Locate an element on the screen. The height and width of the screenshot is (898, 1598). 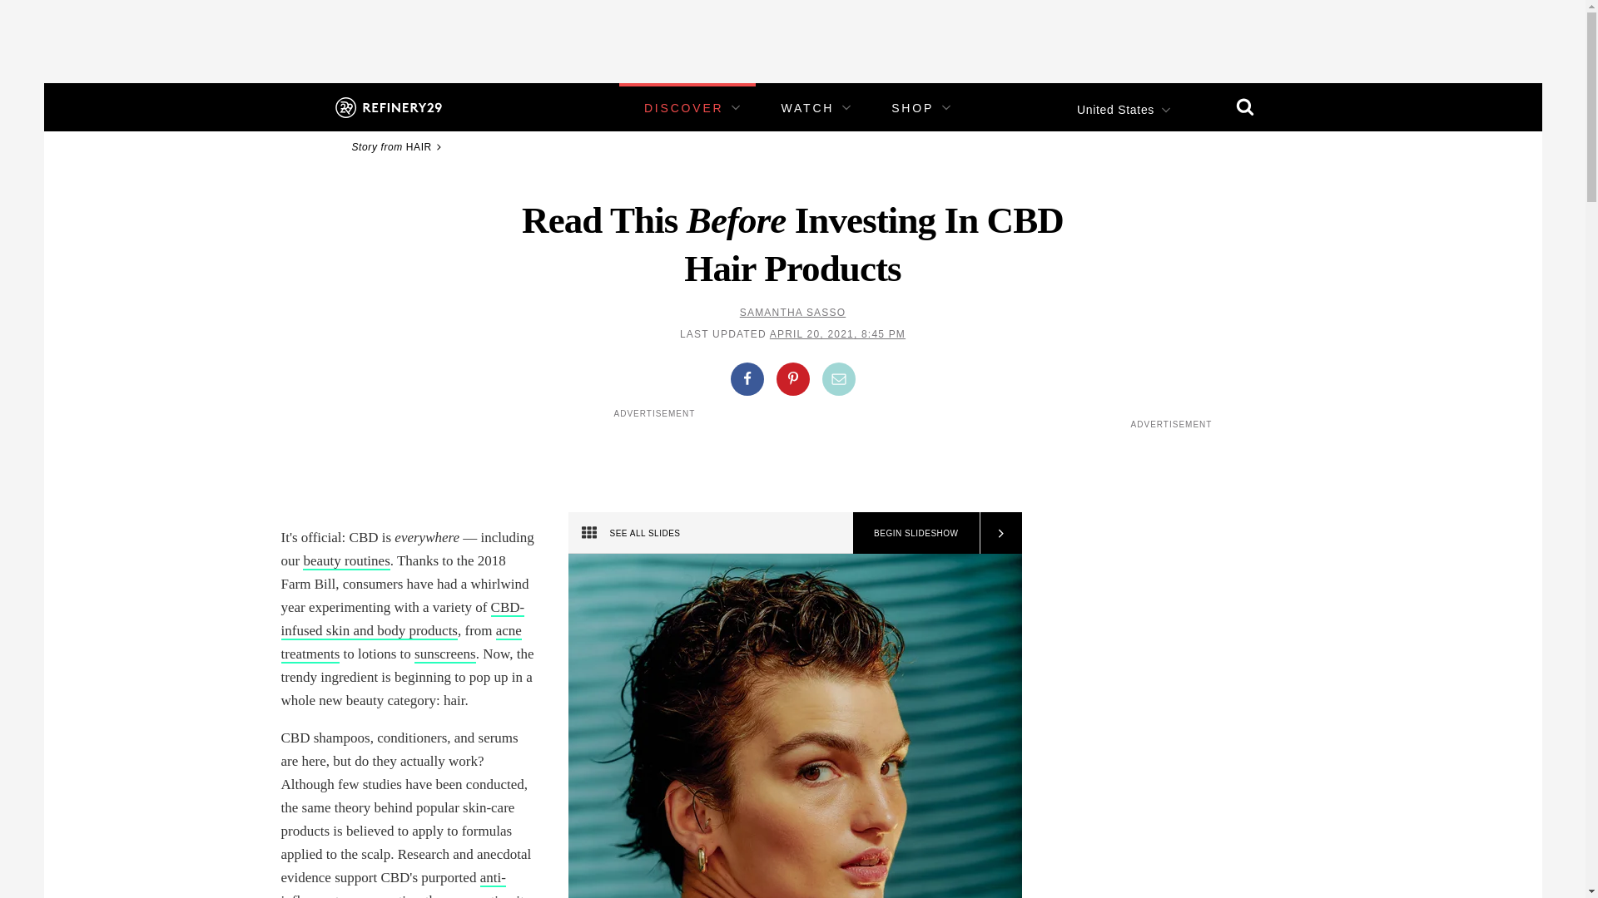
SHOP is located at coordinates (912, 108).